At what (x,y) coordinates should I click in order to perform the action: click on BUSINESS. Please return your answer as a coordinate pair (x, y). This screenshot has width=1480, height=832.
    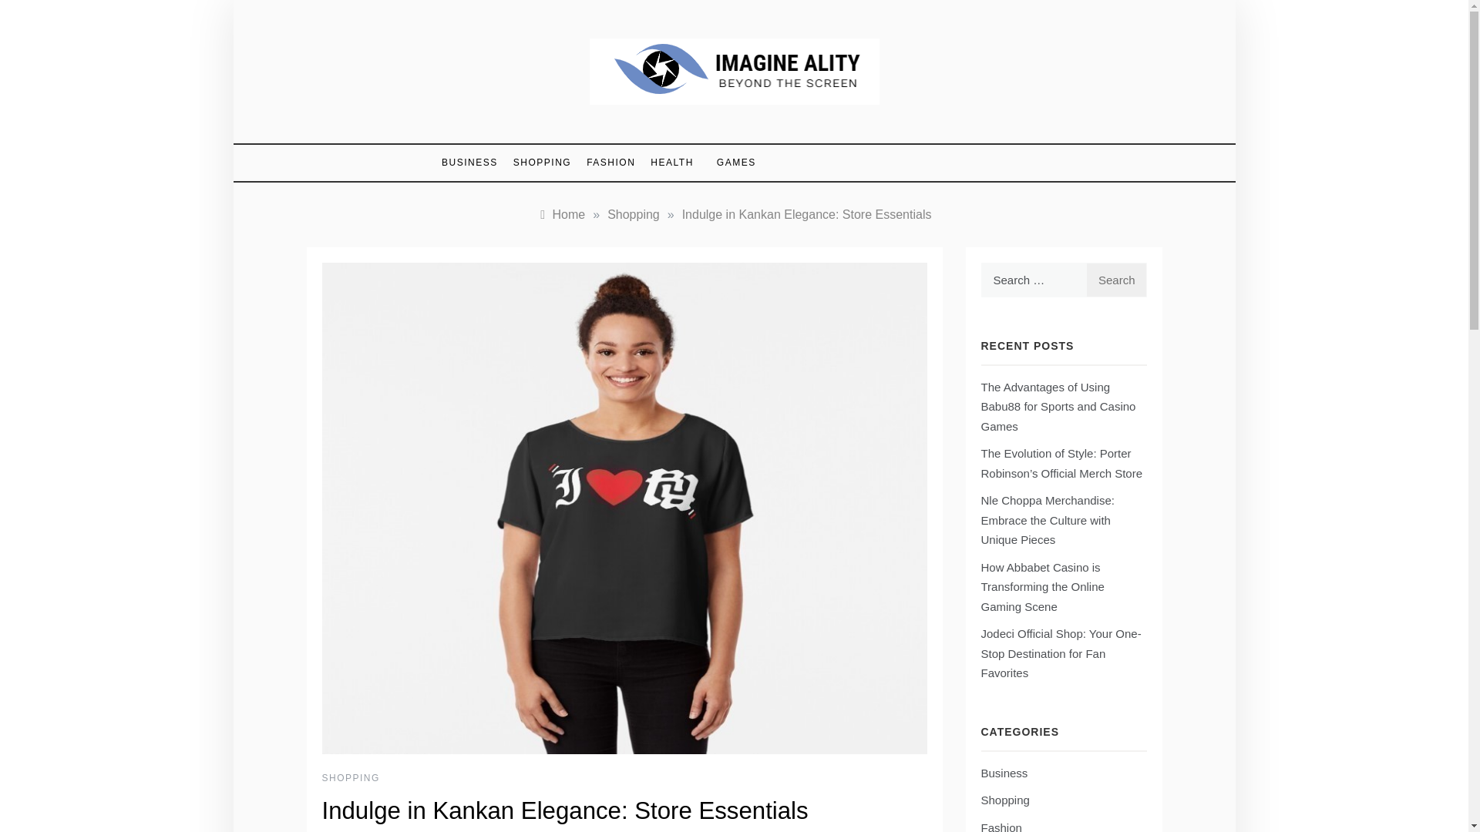
    Looking at the image, I should click on (473, 163).